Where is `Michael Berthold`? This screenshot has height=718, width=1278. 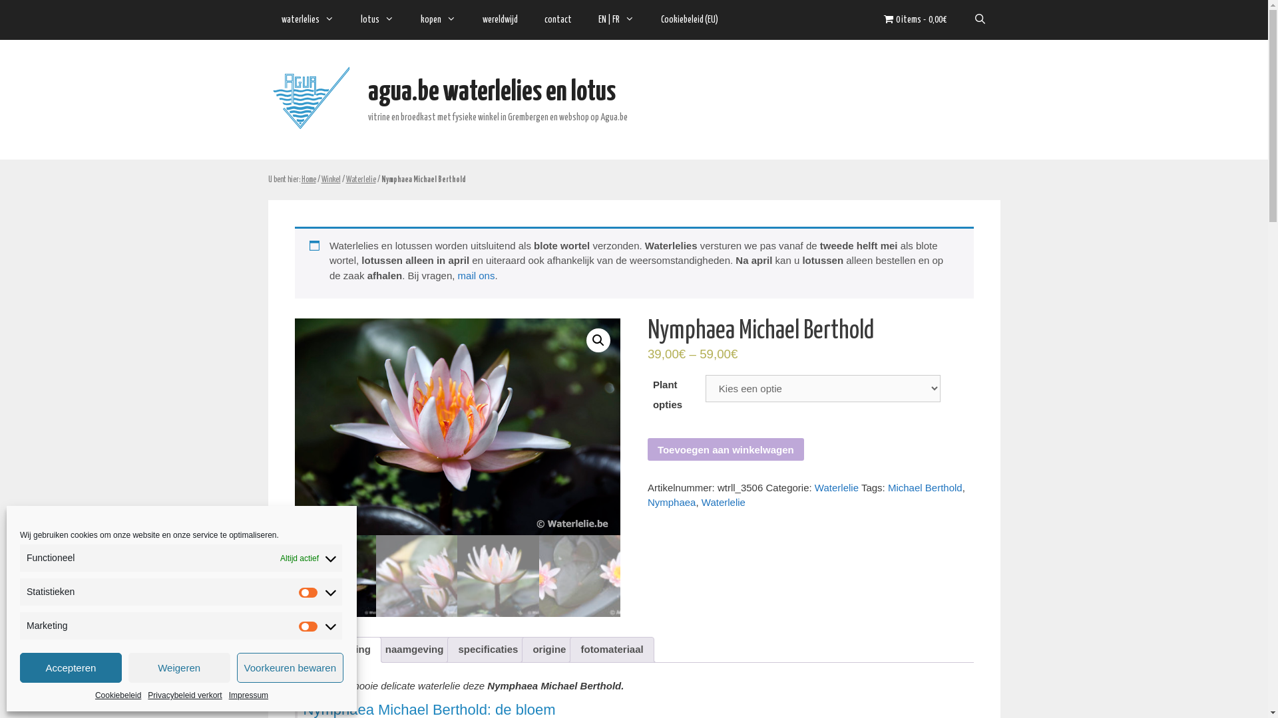
Michael Berthold is located at coordinates (925, 488).